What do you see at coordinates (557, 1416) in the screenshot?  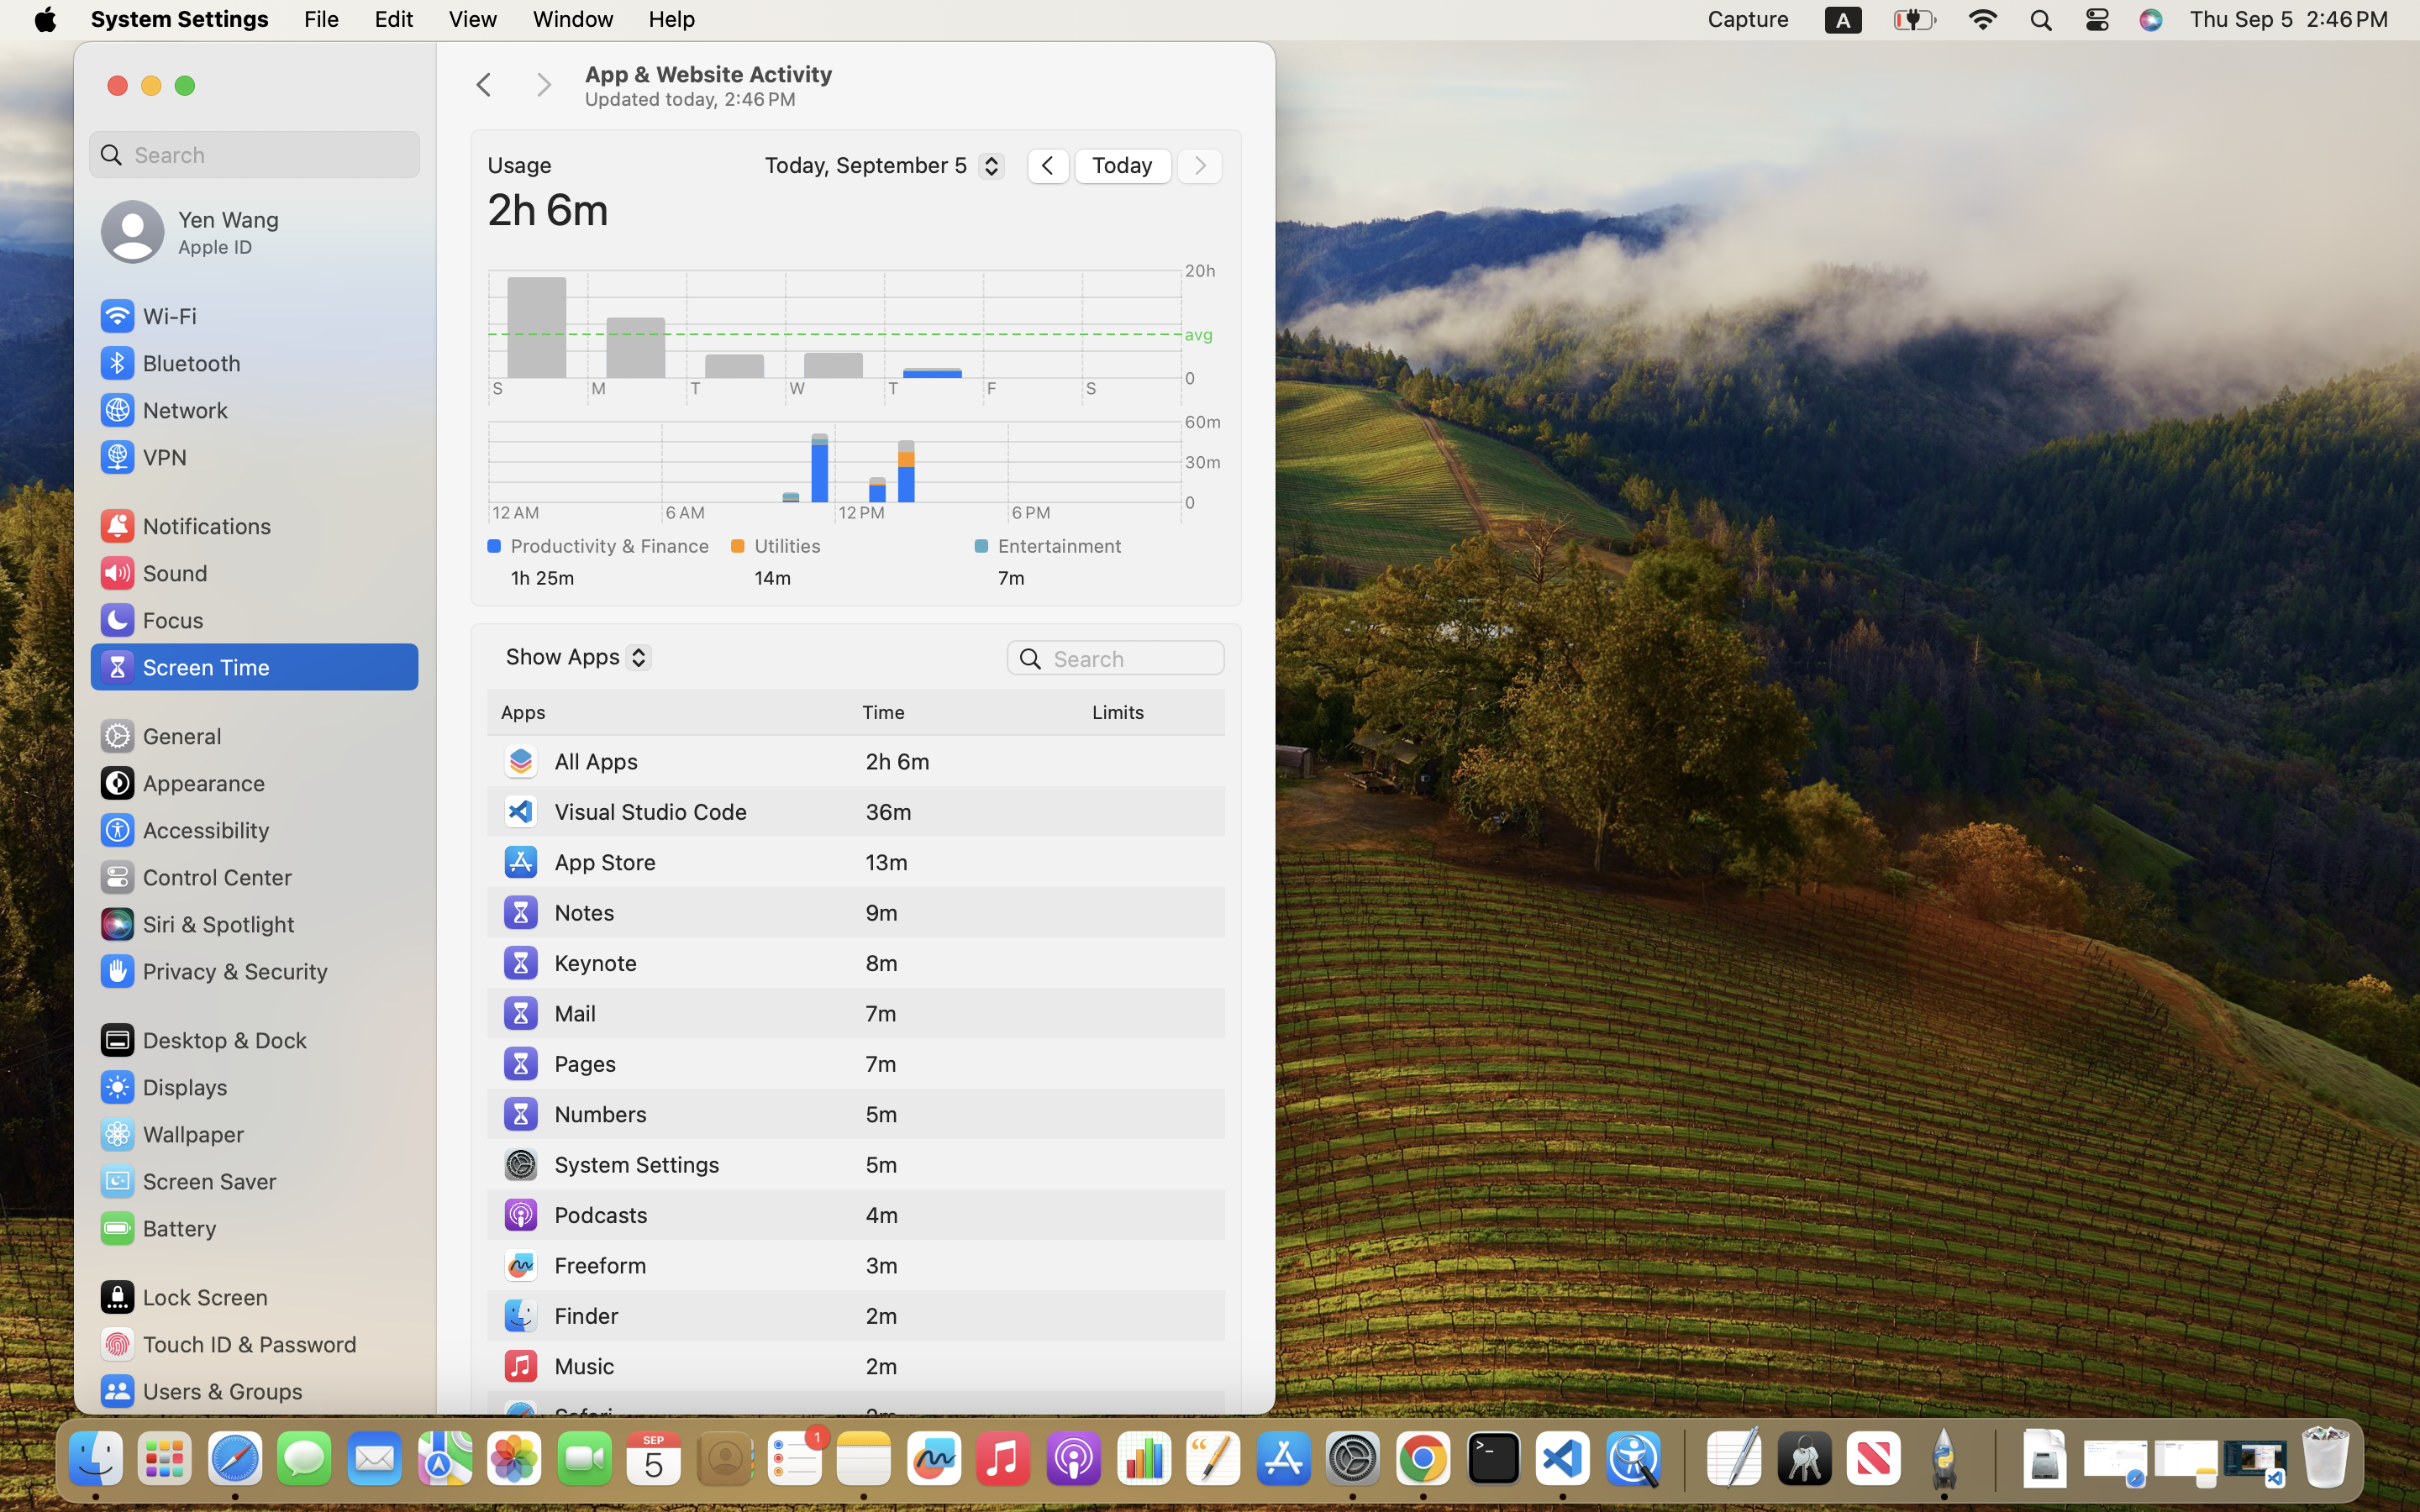 I see `Safari` at bounding box center [557, 1416].